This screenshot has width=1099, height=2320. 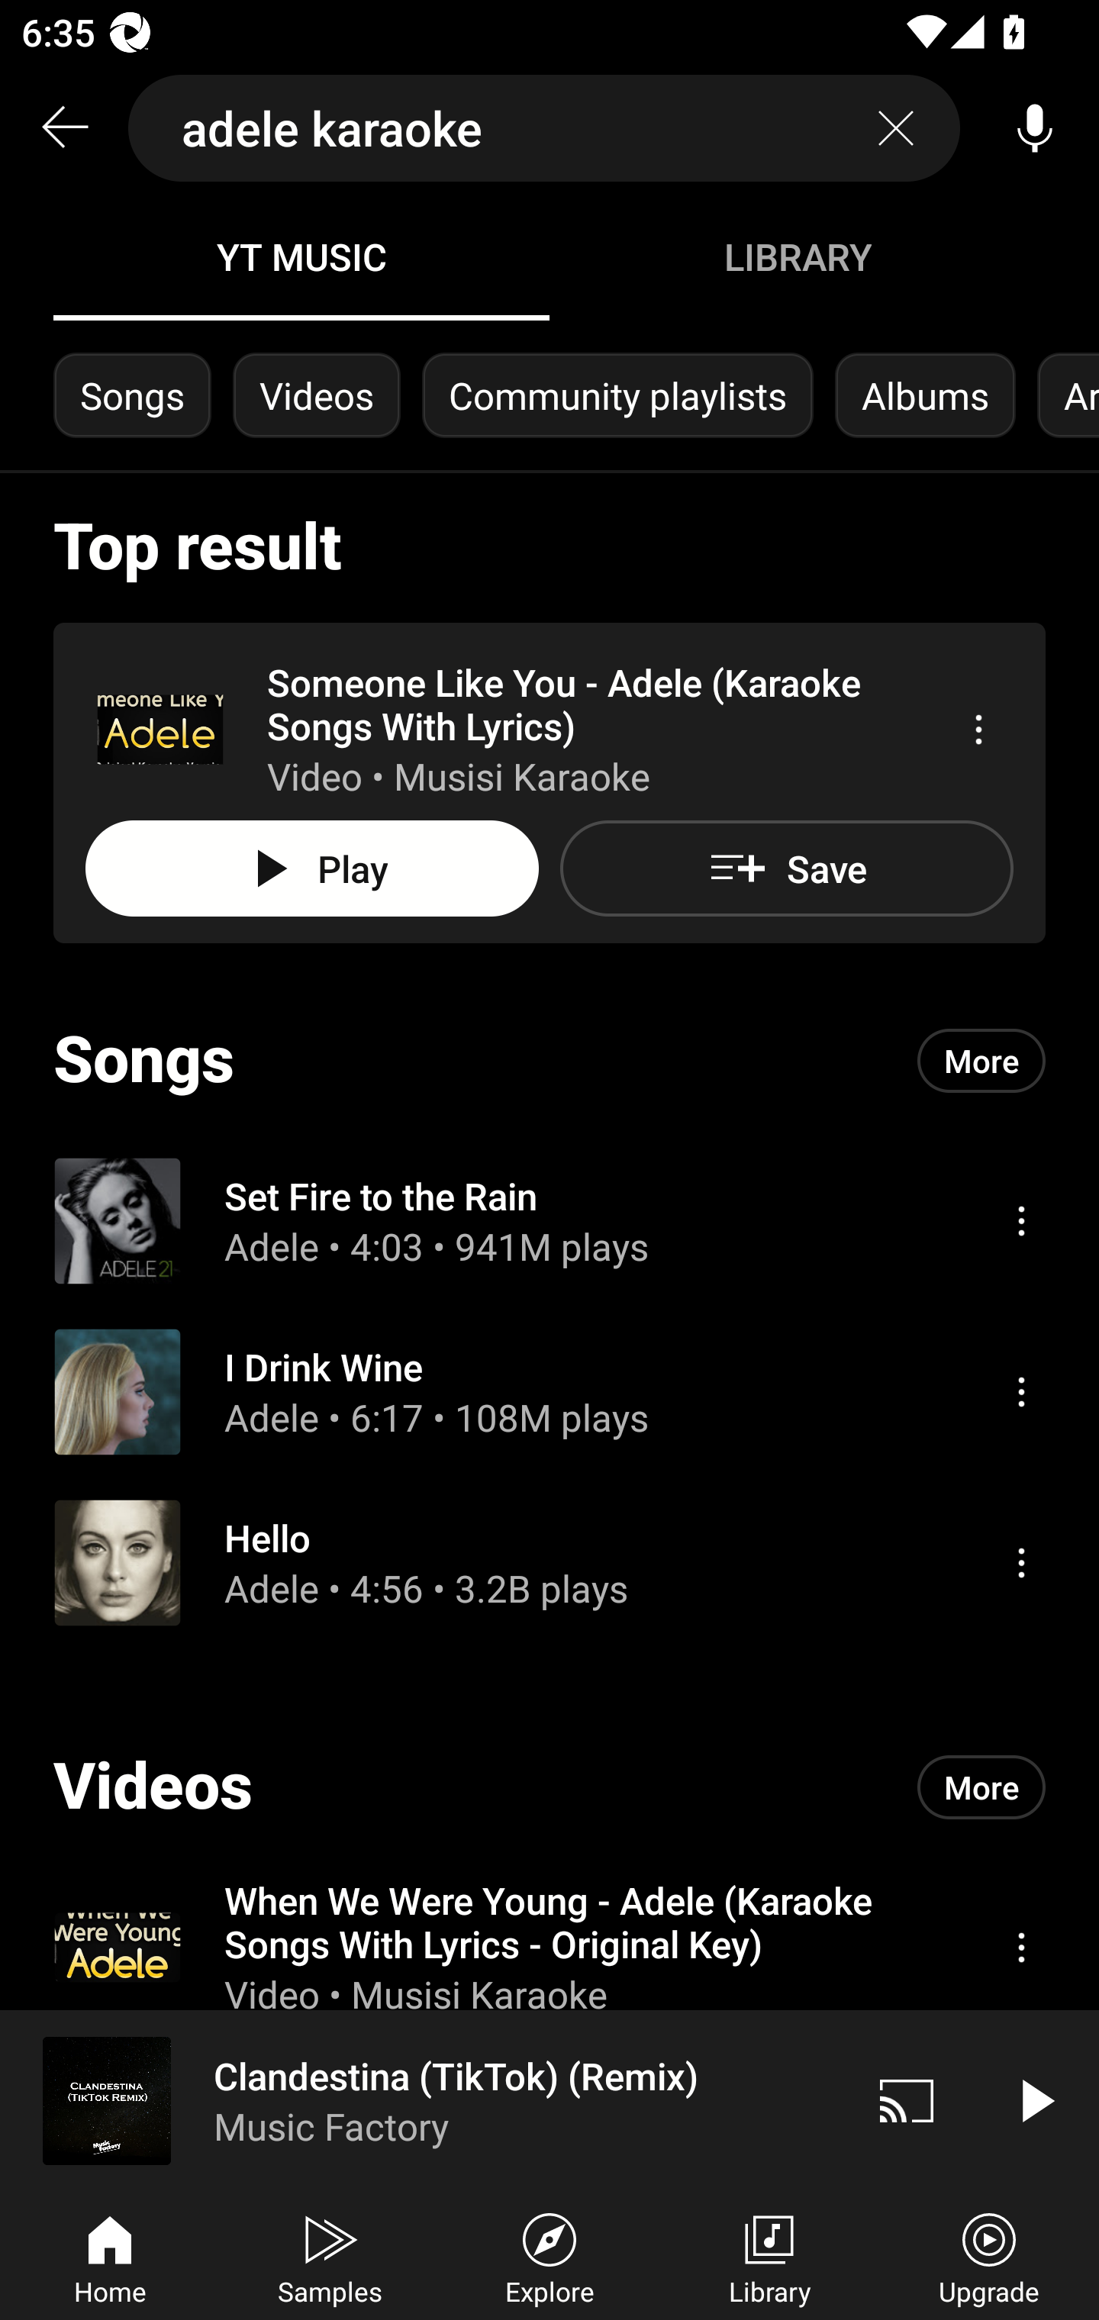 I want to click on More, so click(x=981, y=1787).